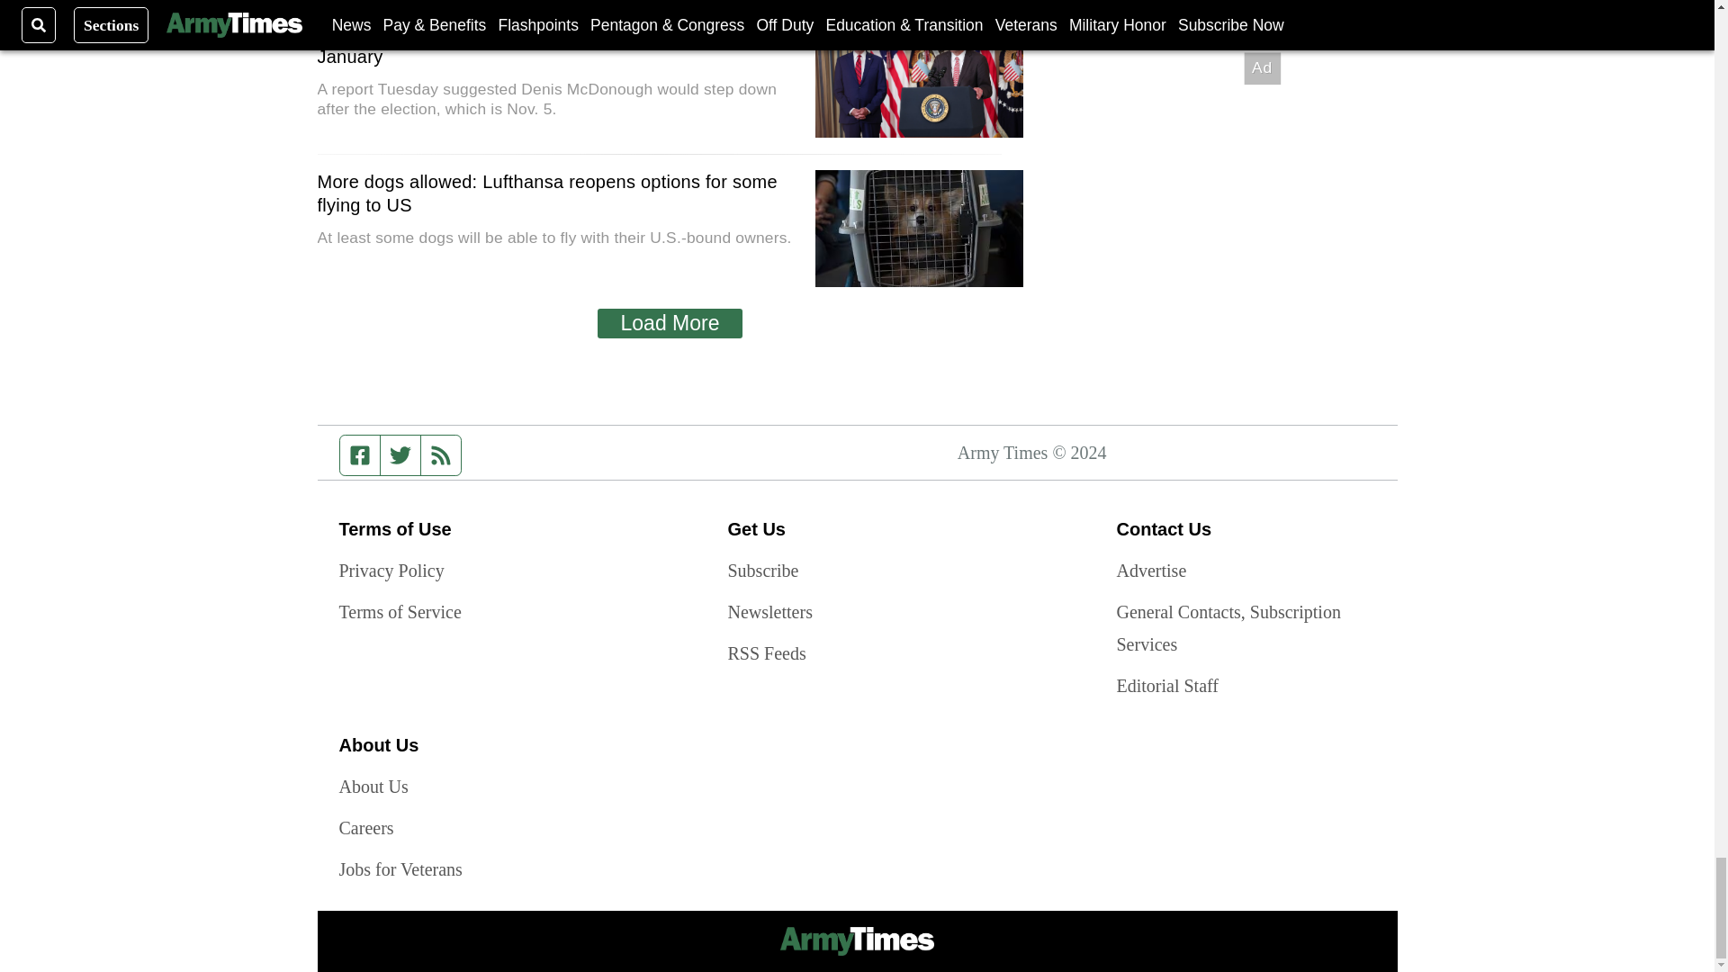  I want to click on RSS feed, so click(441, 455).